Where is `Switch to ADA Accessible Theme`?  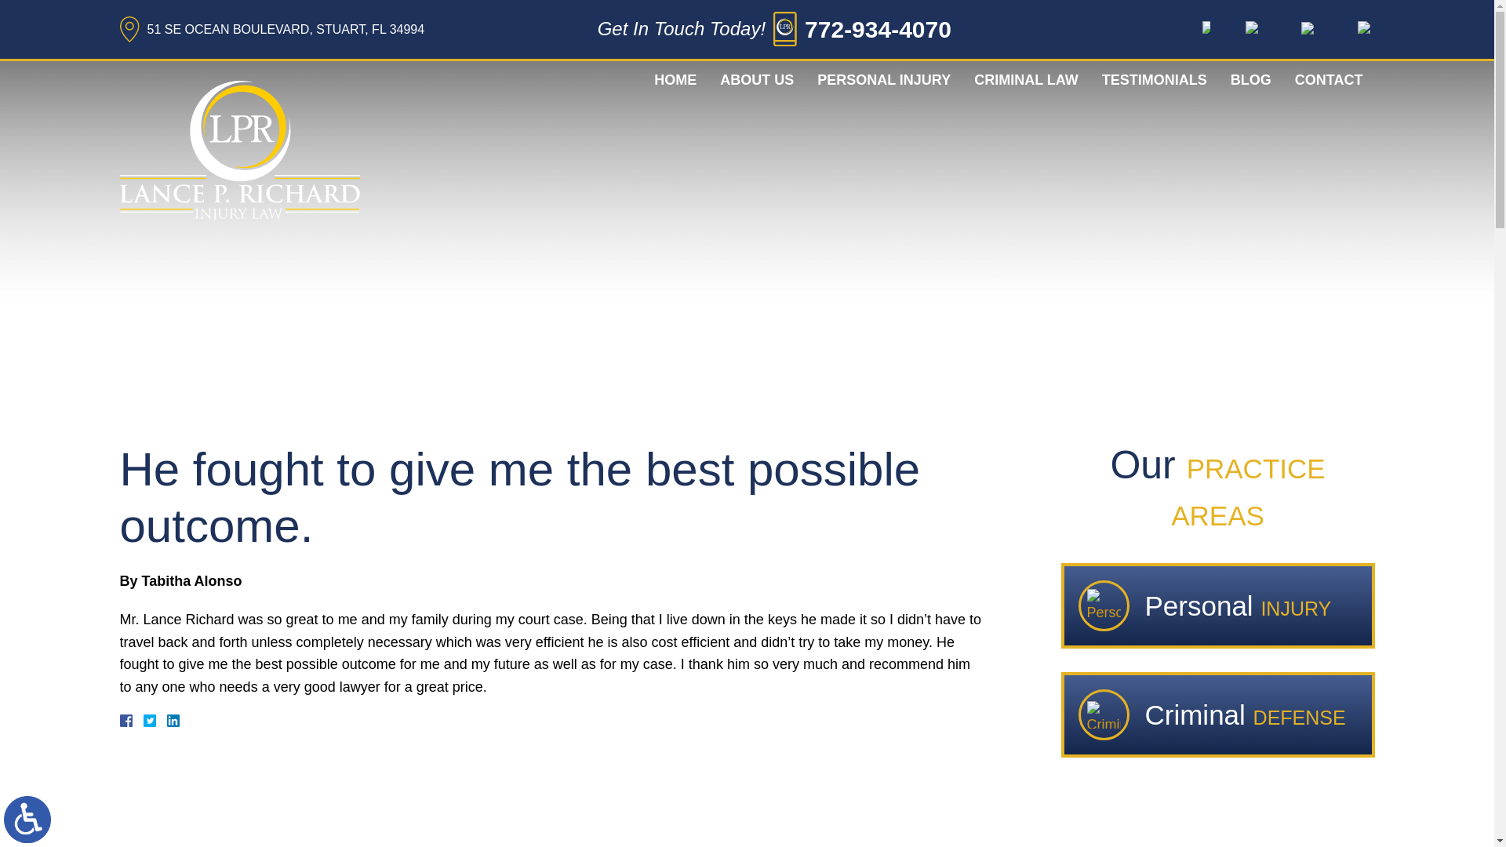 Switch to ADA Accessible Theme is located at coordinates (27, 819).